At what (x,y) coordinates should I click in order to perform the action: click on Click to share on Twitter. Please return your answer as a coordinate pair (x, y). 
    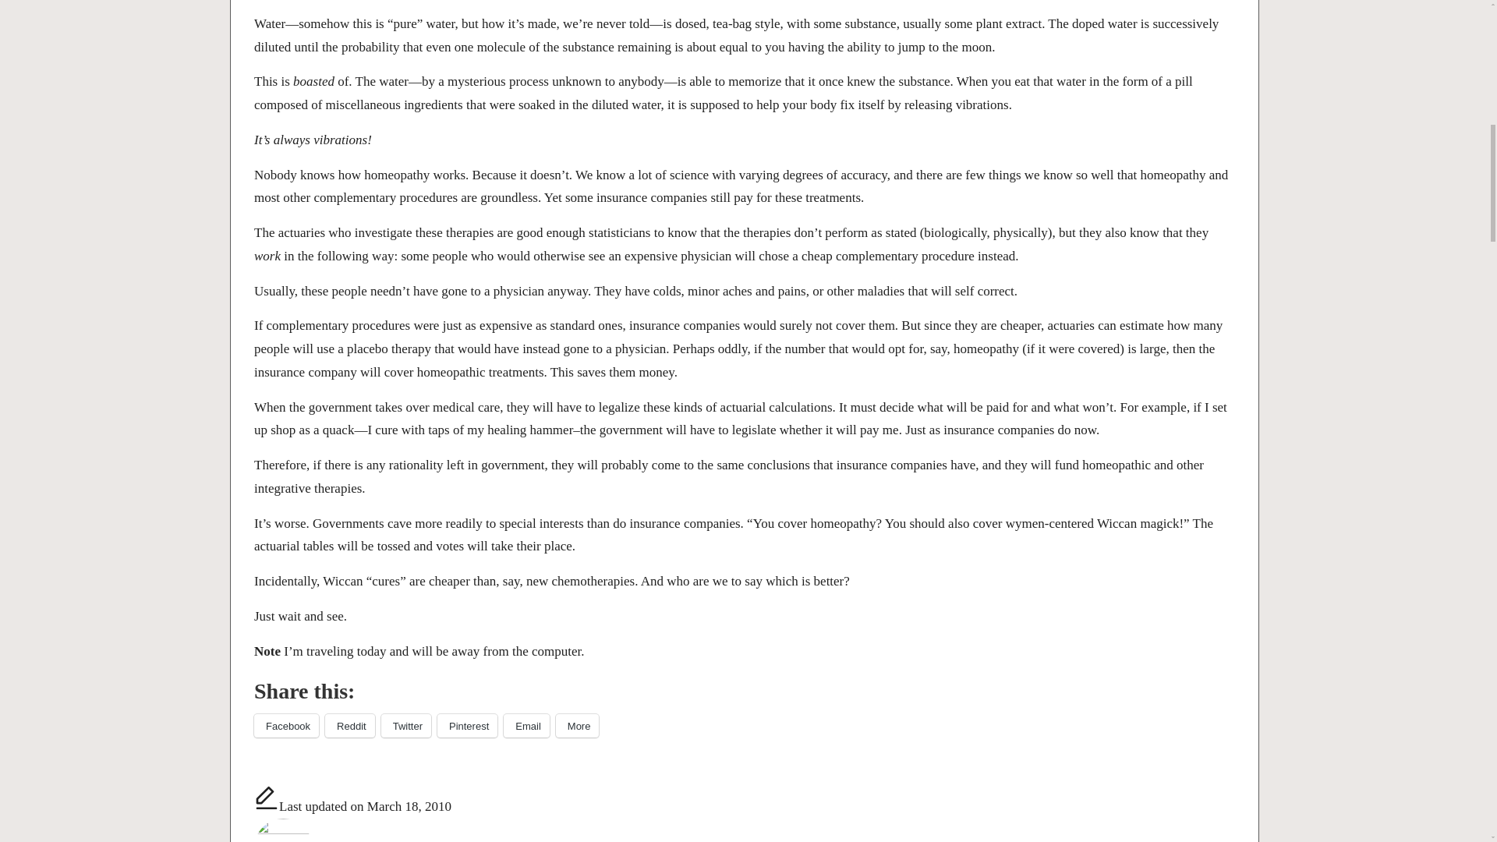
    Looking at the image, I should click on (405, 725).